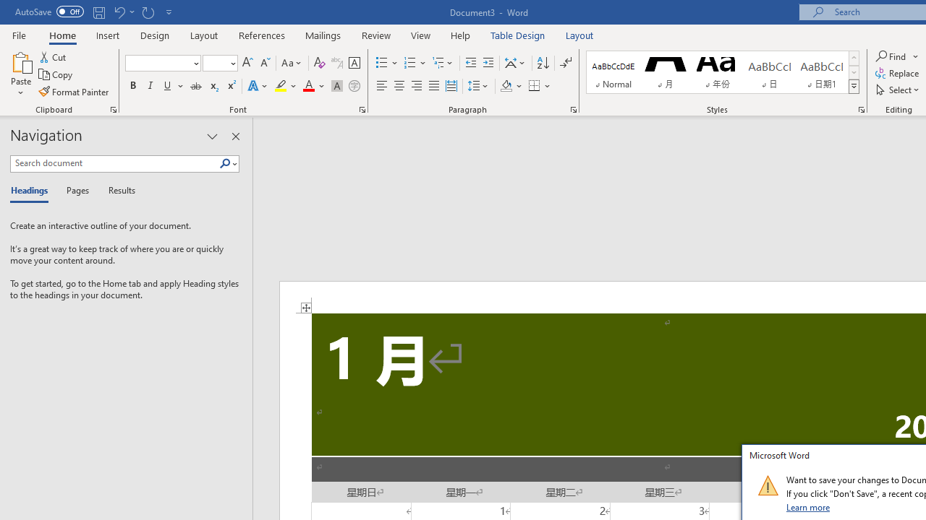 This screenshot has height=520, width=926. Describe the element at coordinates (56, 75) in the screenshot. I see `Copy` at that location.